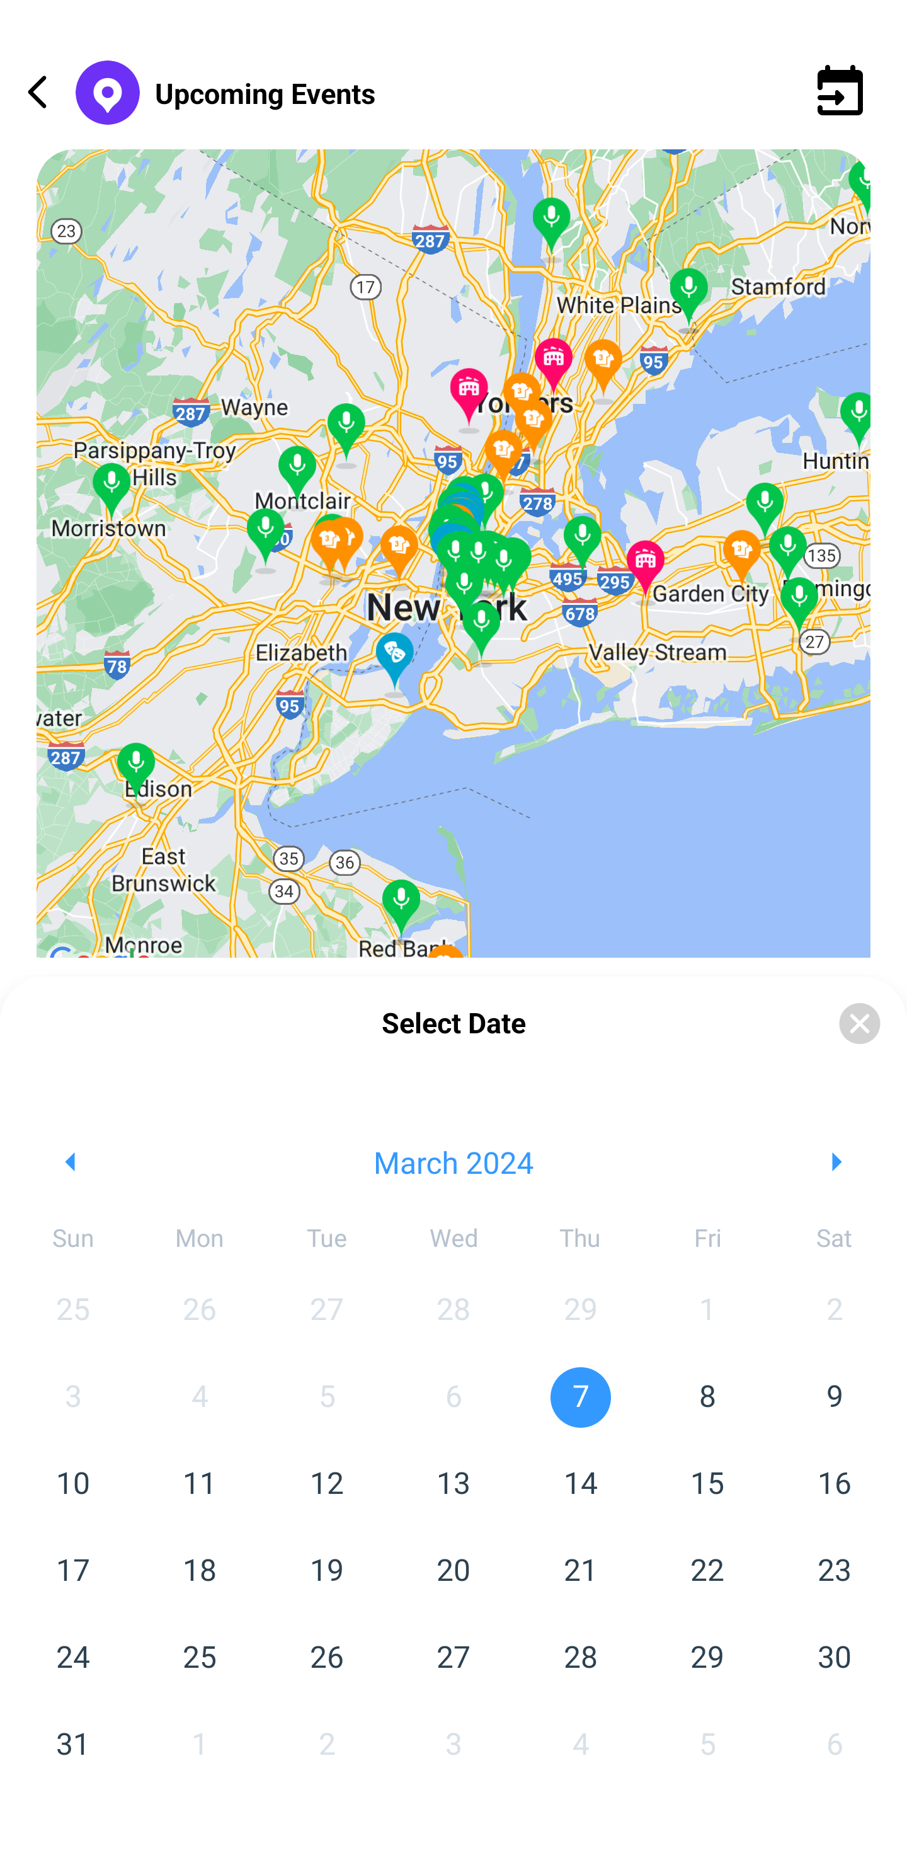 The image size is (907, 1865). What do you see at coordinates (707, 1658) in the screenshot?
I see ` Friday 29 March 2024  29` at bounding box center [707, 1658].